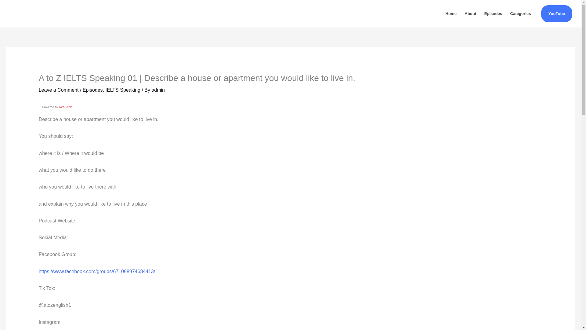  What do you see at coordinates (557, 14) in the screenshot?
I see `YouTube` at bounding box center [557, 14].